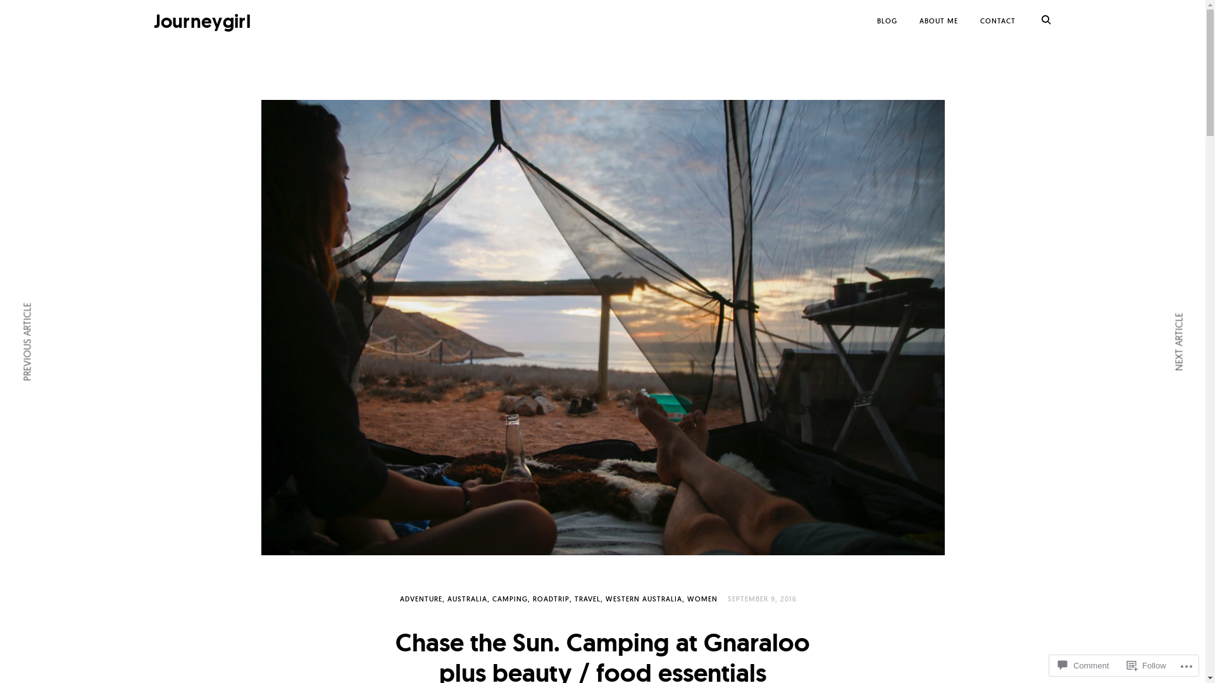 The width and height of the screenshot is (1215, 683). What do you see at coordinates (1147, 665) in the screenshot?
I see `Follow` at bounding box center [1147, 665].